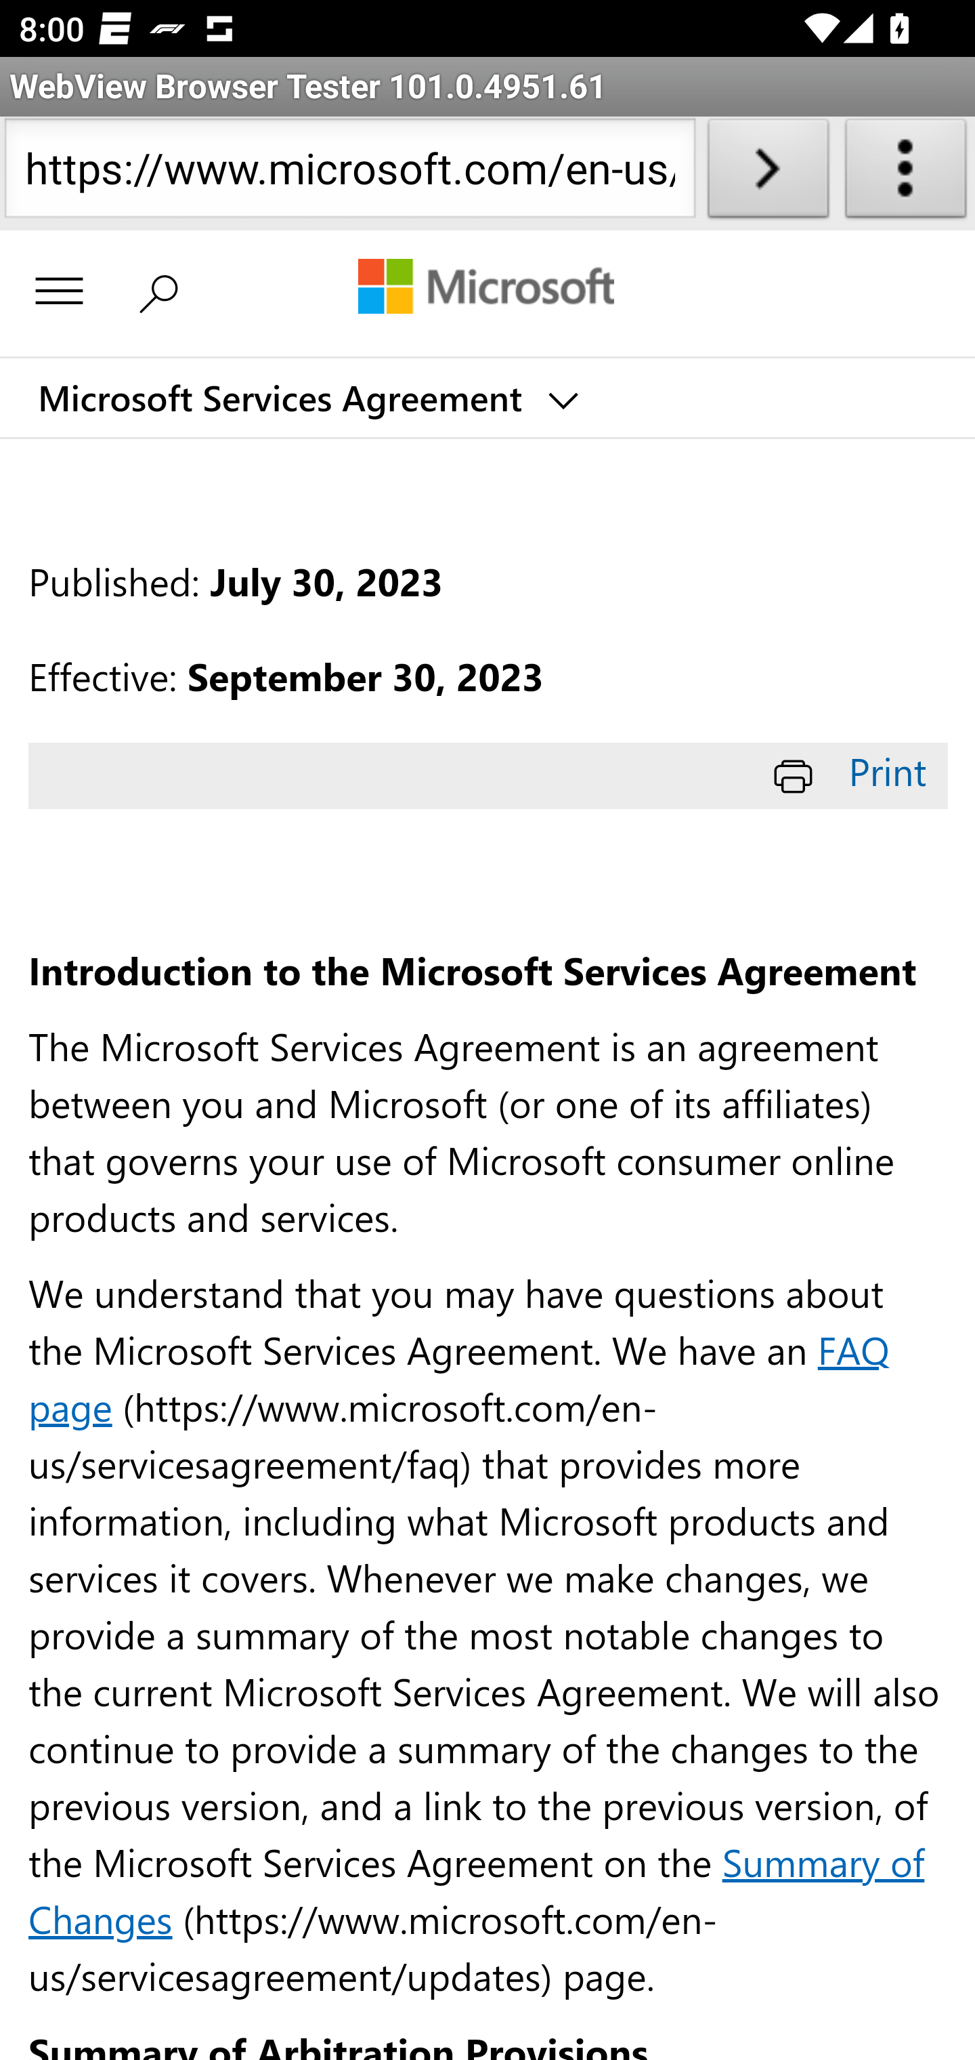 This screenshot has width=975, height=2060. Describe the element at coordinates (349, 173) in the screenshot. I see `https://www.microsoft.com/en-us/servicesagreement` at that location.